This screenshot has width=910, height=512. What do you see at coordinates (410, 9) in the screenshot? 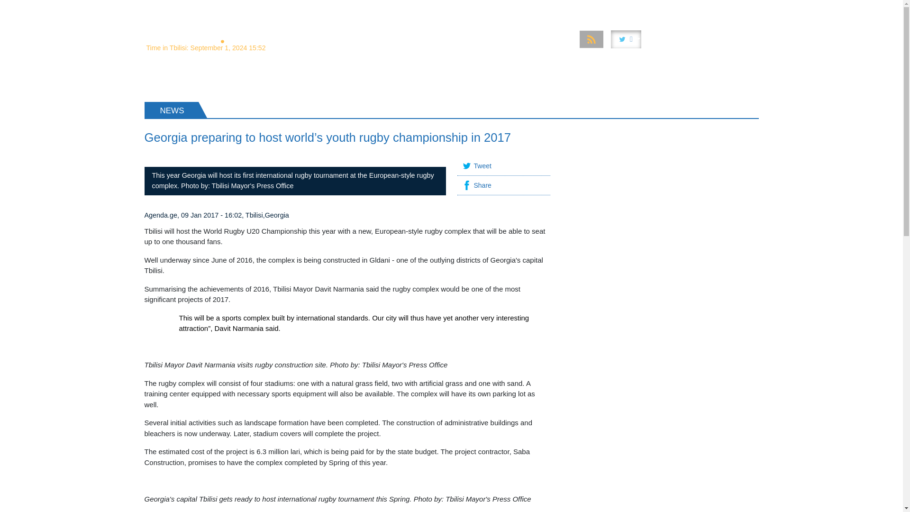
I see `Special Reports` at bounding box center [410, 9].